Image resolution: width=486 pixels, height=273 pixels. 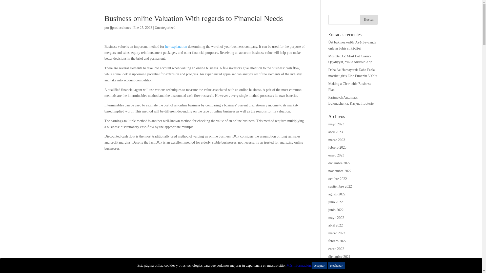 I want to click on Buscar, so click(x=369, y=20).